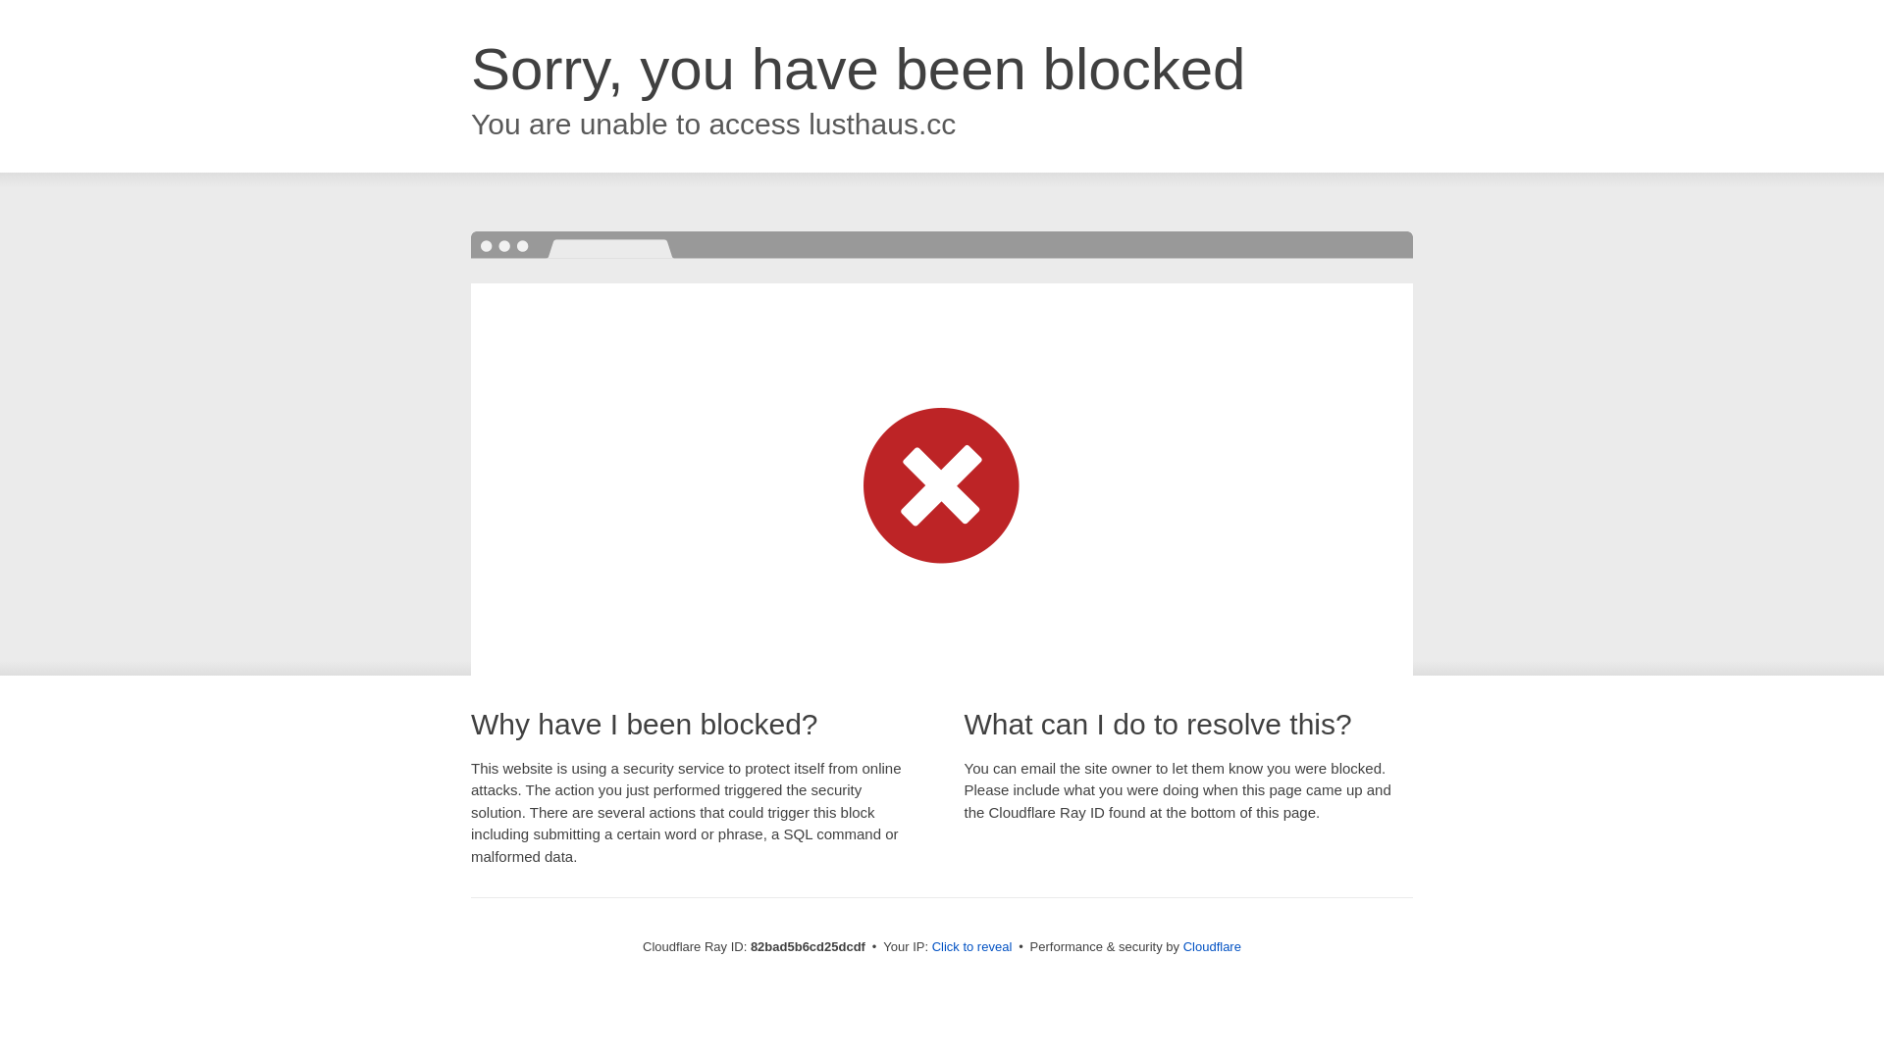 The image size is (1884, 1059). I want to click on Cloudflare, so click(1213, 947).